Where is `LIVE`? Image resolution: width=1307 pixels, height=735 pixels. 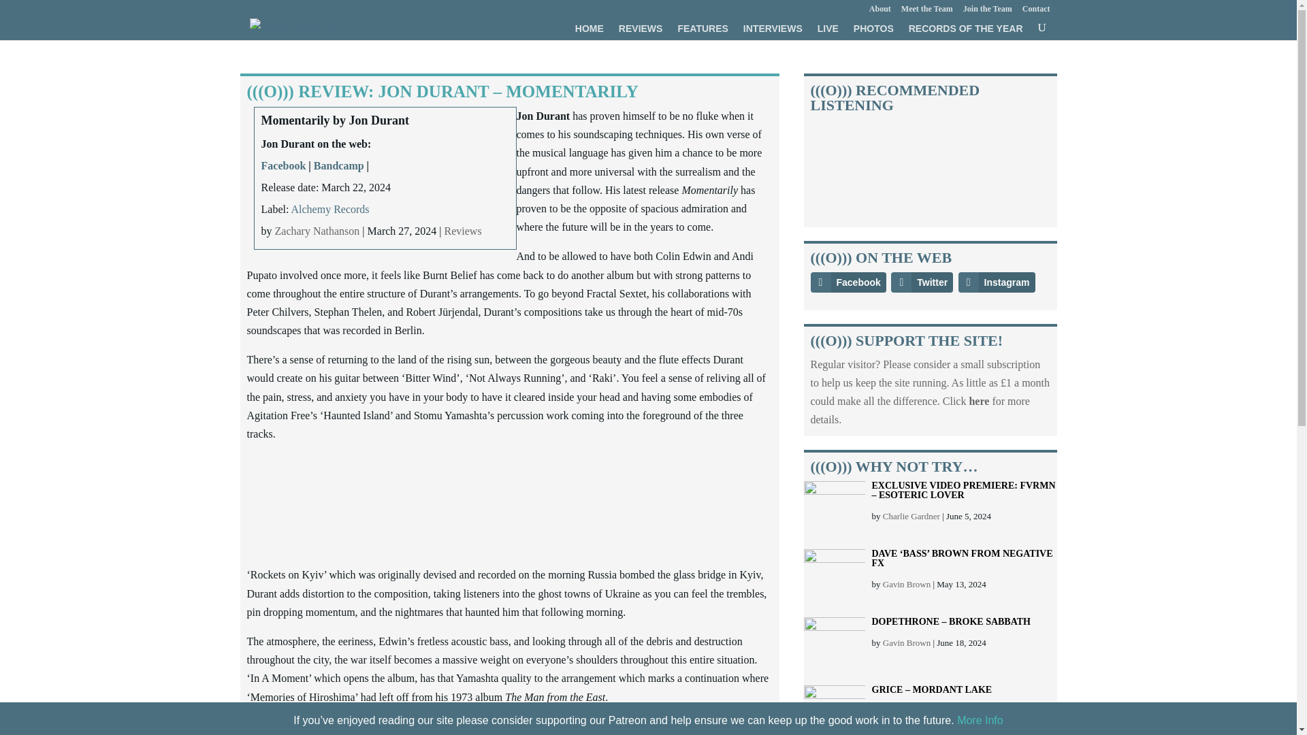
LIVE is located at coordinates (828, 31).